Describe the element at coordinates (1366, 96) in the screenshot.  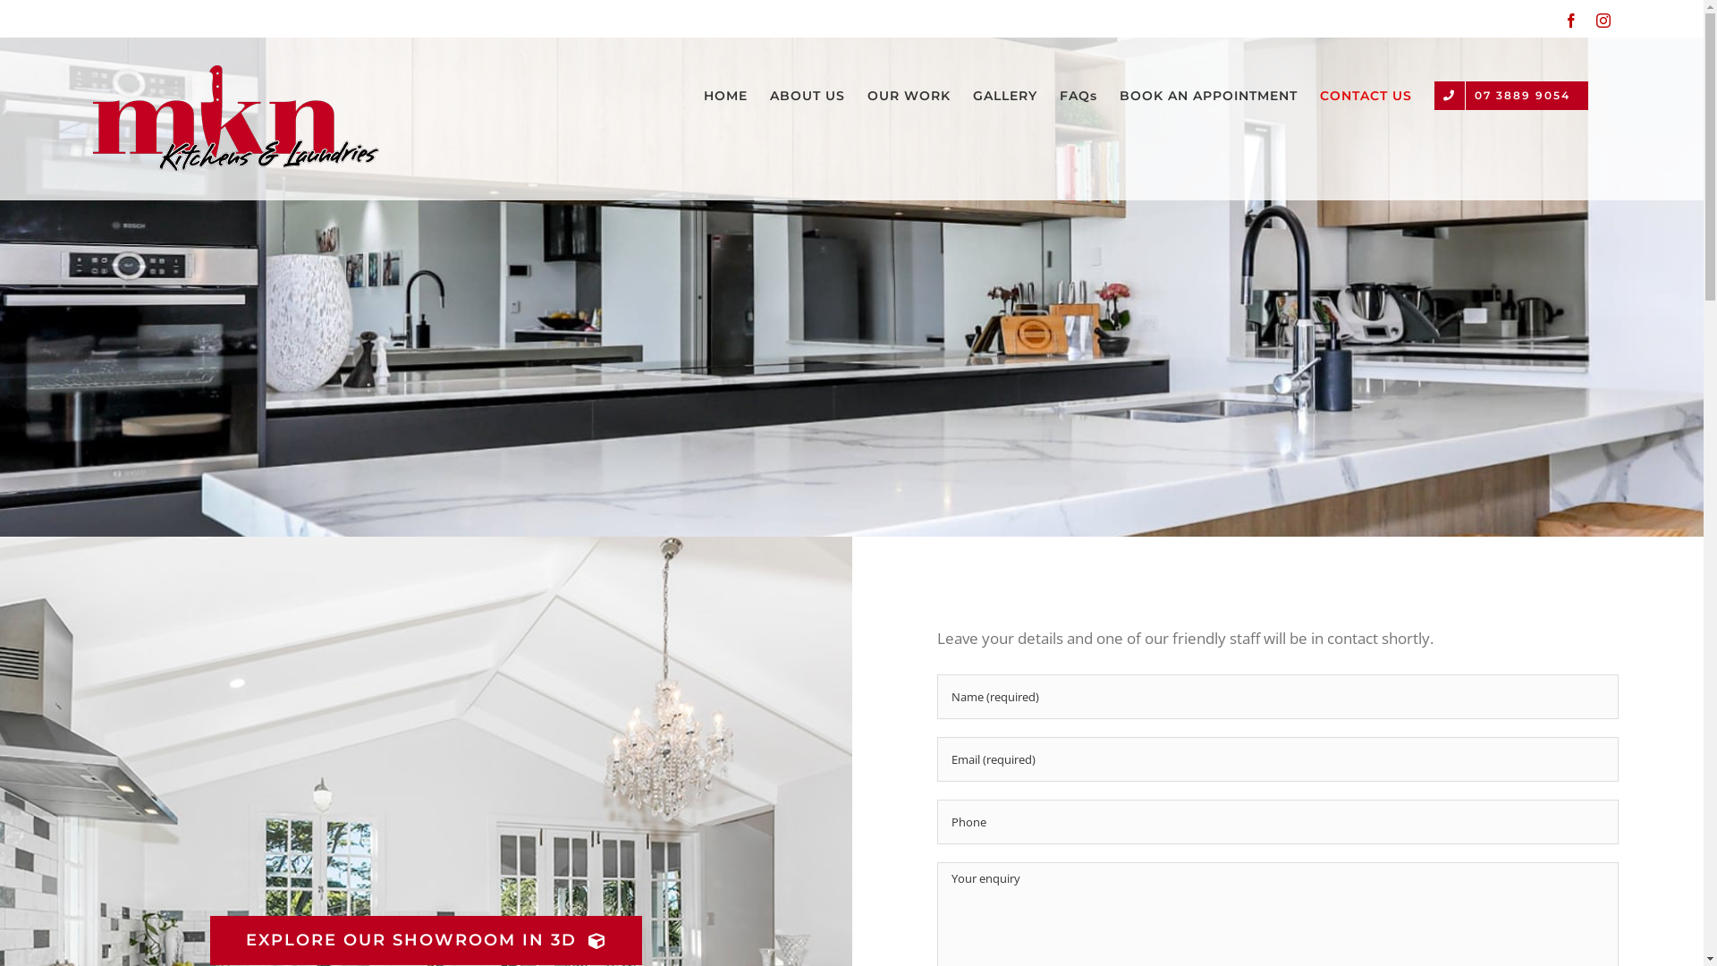
I see `CONTACT US` at that location.